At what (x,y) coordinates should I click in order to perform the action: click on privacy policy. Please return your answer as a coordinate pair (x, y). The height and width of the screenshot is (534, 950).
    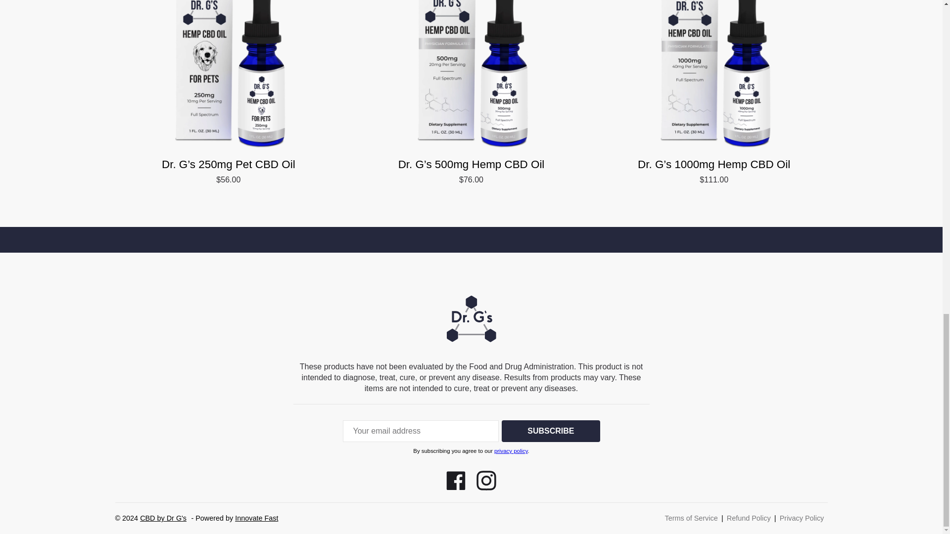
    Looking at the image, I should click on (511, 451).